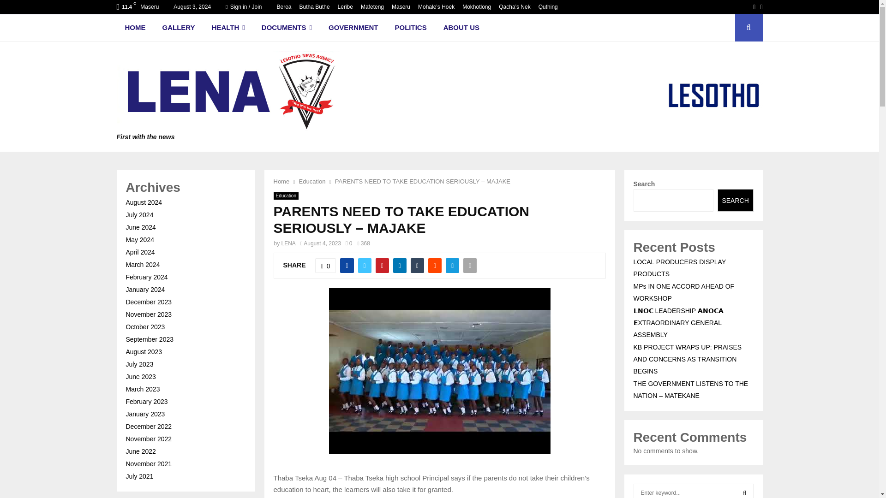 The height and width of the screenshot is (498, 886). Describe the element at coordinates (228, 28) in the screenshot. I see `HEALTH` at that location.